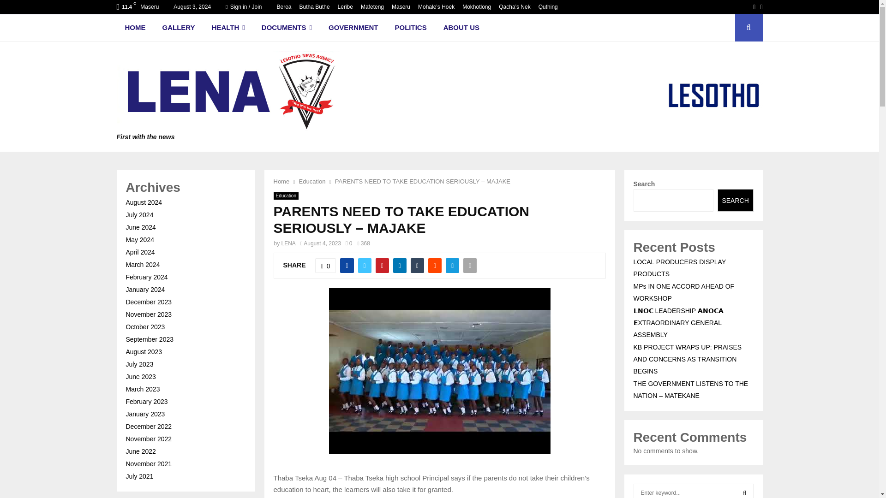 The height and width of the screenshot is (498, 886). Describe the element at coordinates (228, 28) in the screenshot. I see `HEALTH` at that location.